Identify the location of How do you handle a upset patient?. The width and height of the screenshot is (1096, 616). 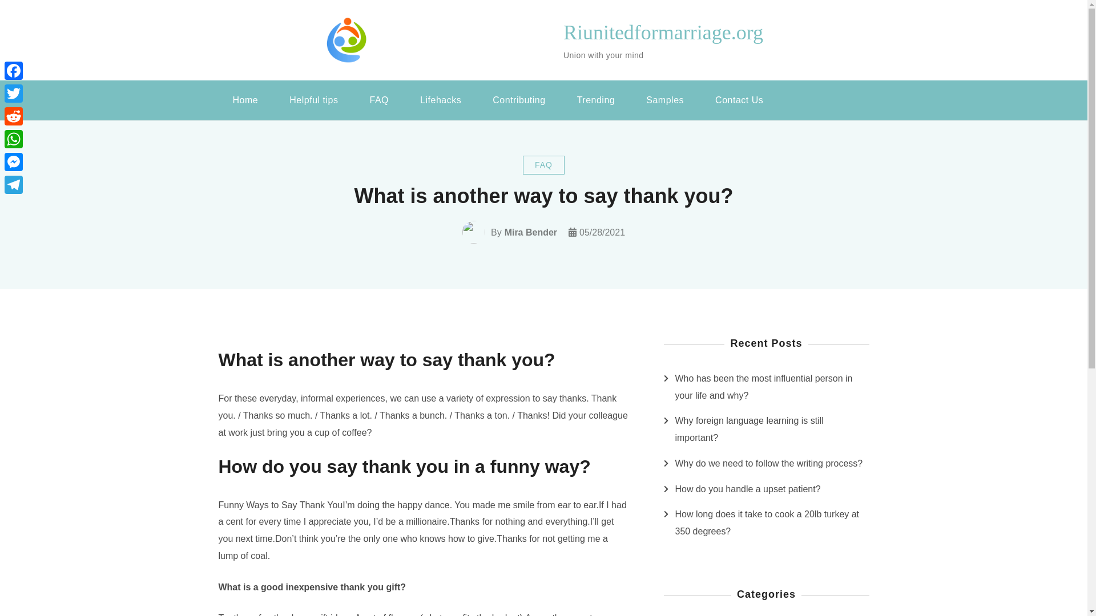
(747, 489).